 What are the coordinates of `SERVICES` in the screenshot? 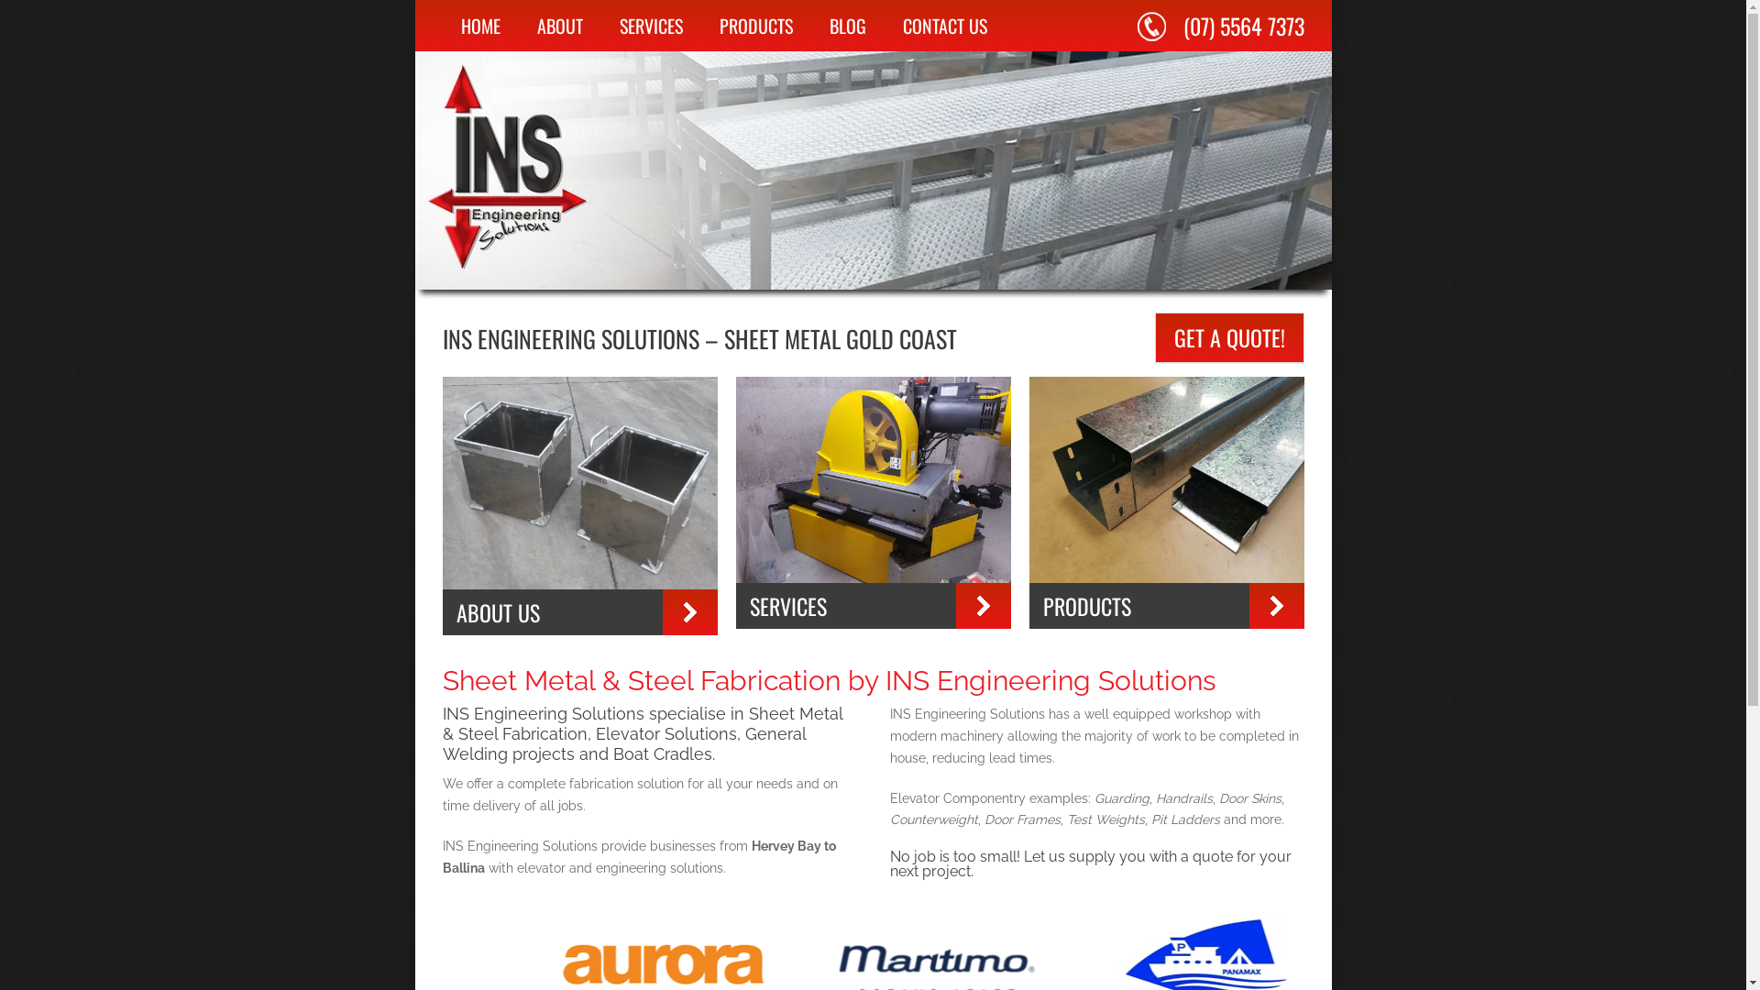 It's located at (651, 26).